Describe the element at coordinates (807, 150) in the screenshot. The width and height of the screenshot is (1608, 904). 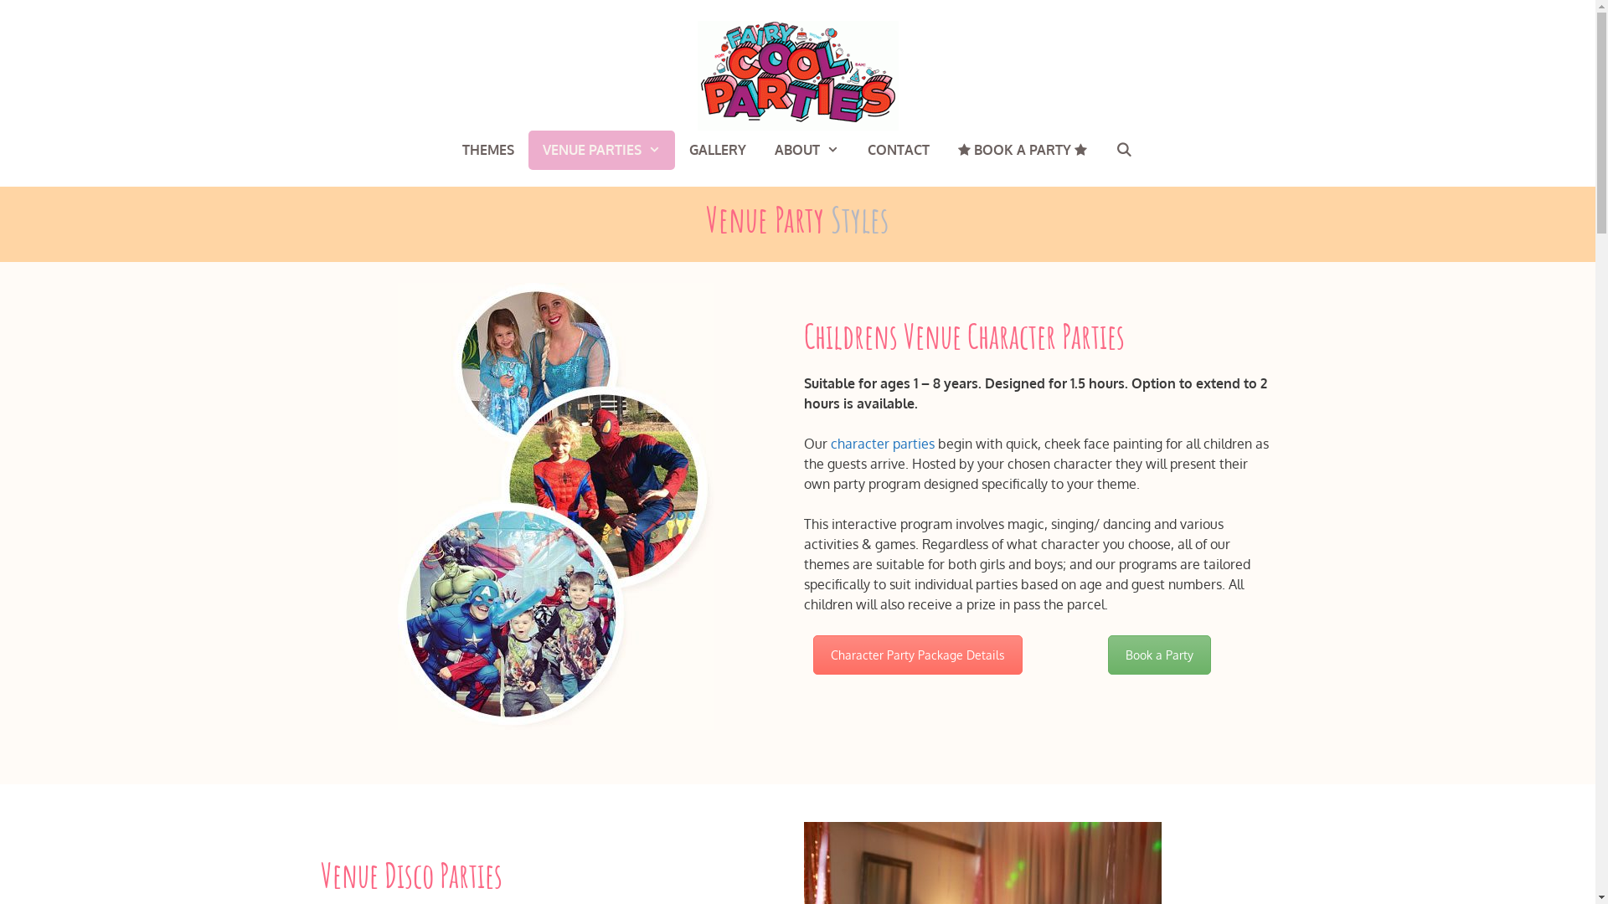
I see `ABOUT` at that location.